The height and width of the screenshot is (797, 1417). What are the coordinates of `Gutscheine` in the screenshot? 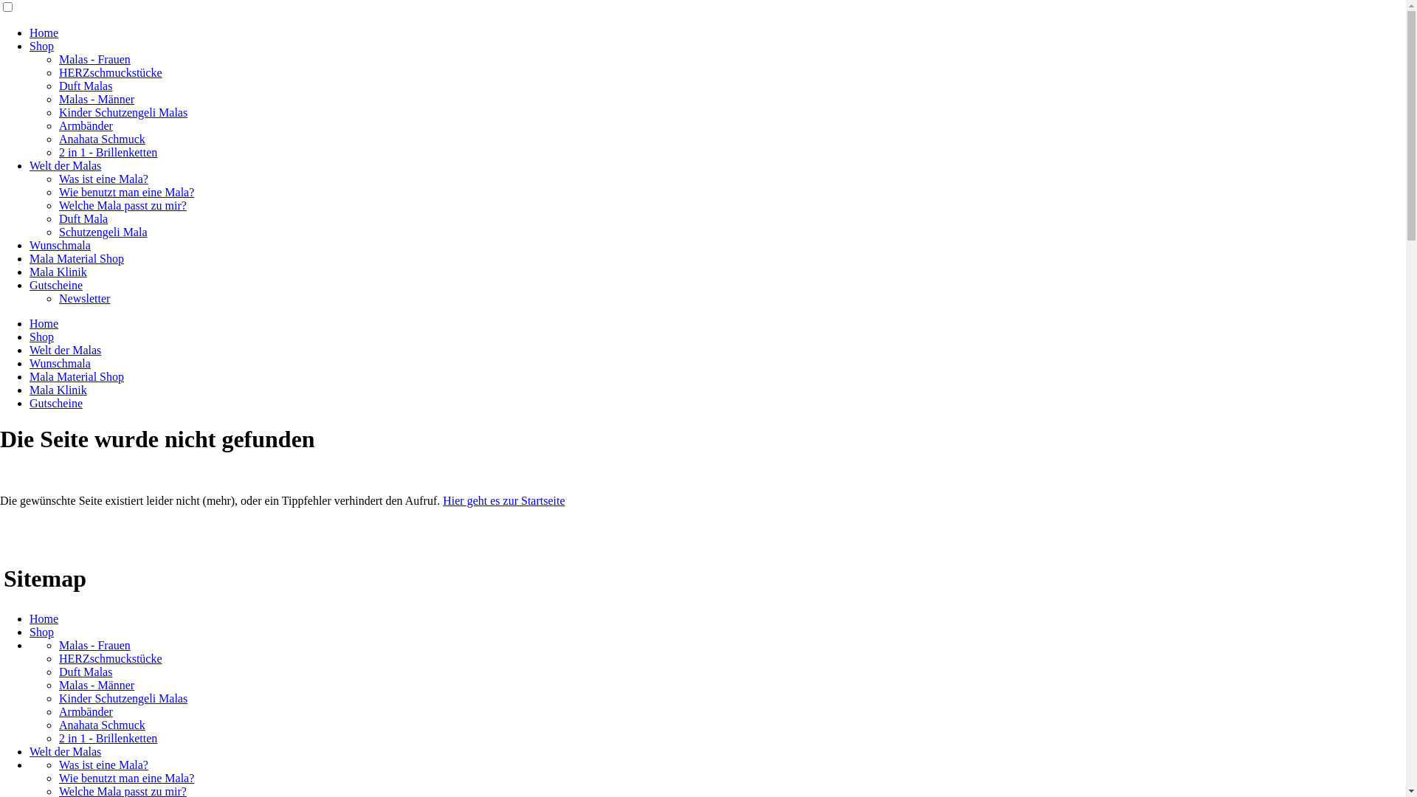 It's located at (56, 285).